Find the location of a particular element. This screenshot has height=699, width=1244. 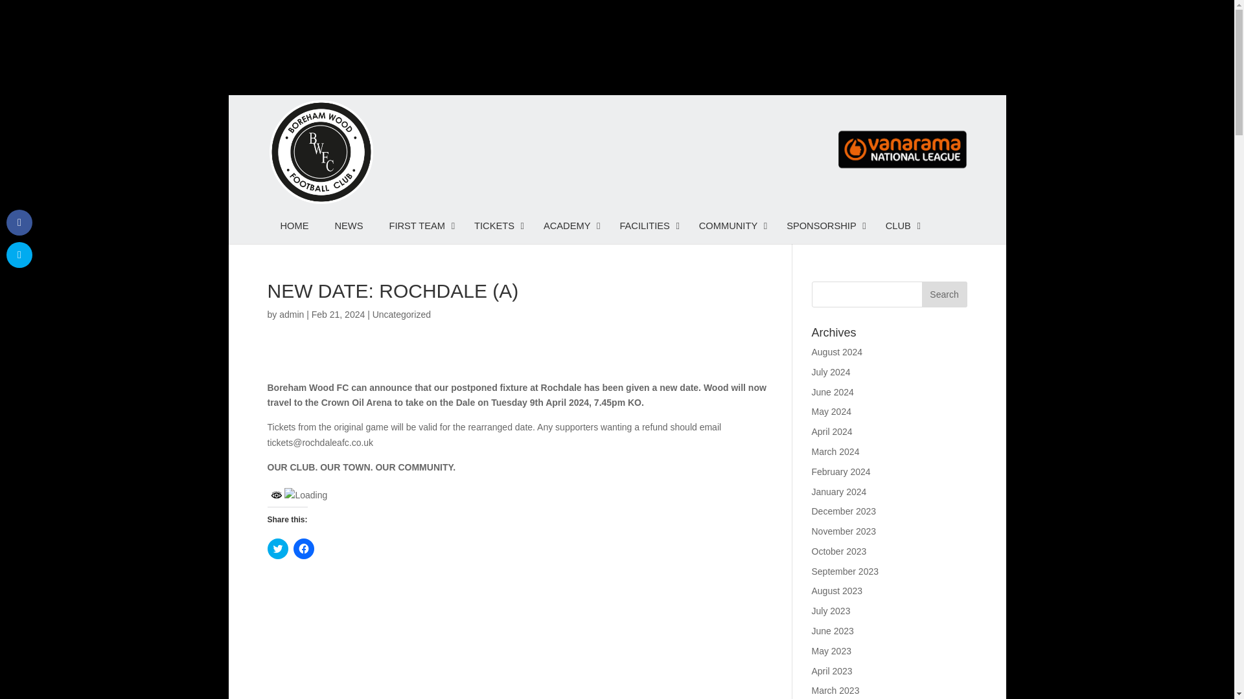

Click to share on Twitter is located at coordinates (277, 549).